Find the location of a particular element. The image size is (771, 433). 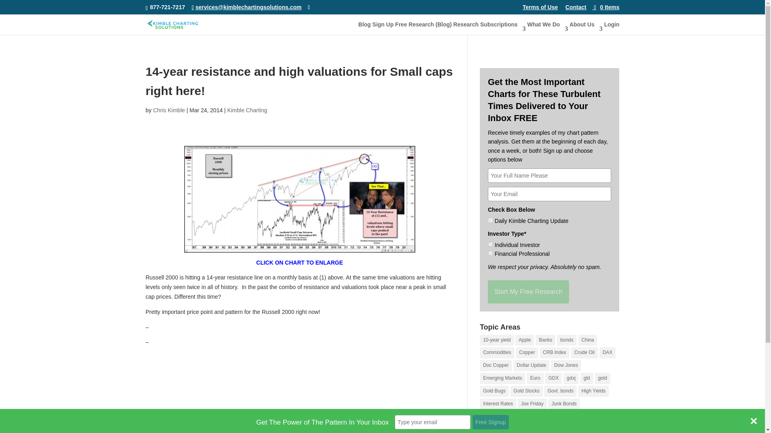

Login is located at coordinates (611, 27).